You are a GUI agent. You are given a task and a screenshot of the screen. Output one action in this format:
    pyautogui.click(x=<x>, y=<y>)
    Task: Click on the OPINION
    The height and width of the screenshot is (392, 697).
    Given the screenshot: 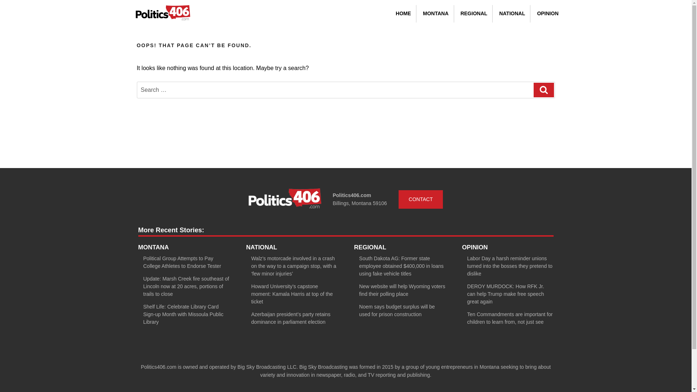 What is the action you would take?
    pyautogui.click(x=547, y=14)
    